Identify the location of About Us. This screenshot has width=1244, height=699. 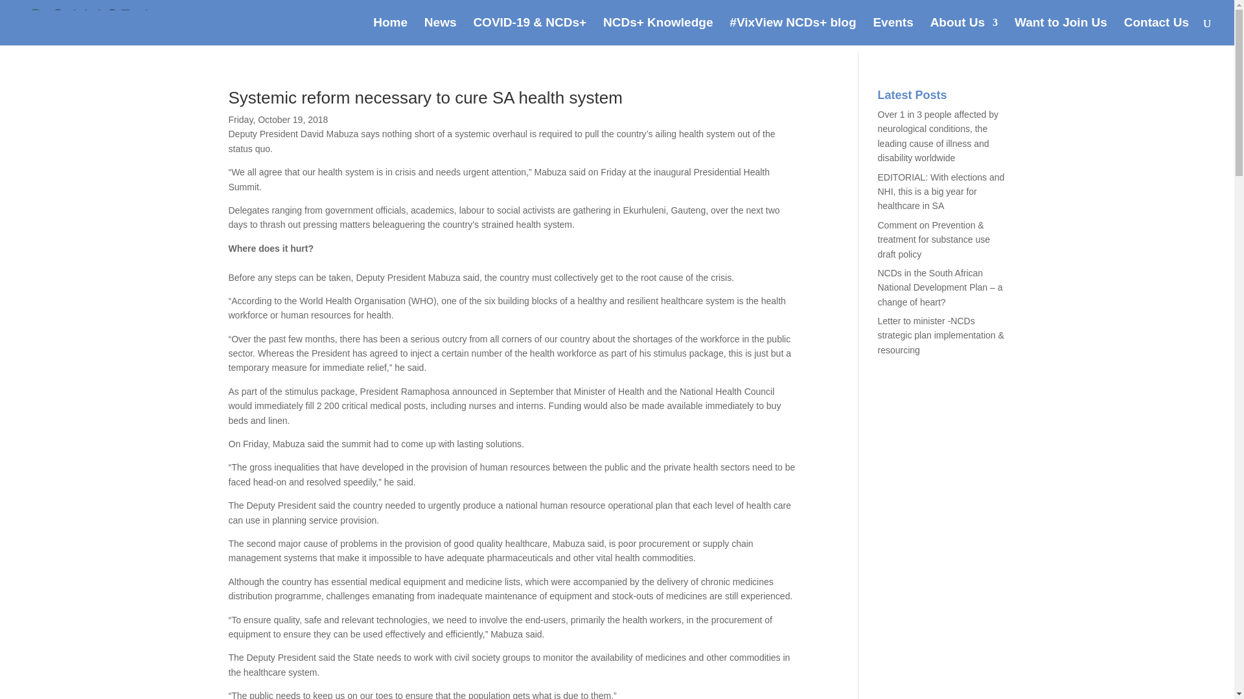
(964, 32).